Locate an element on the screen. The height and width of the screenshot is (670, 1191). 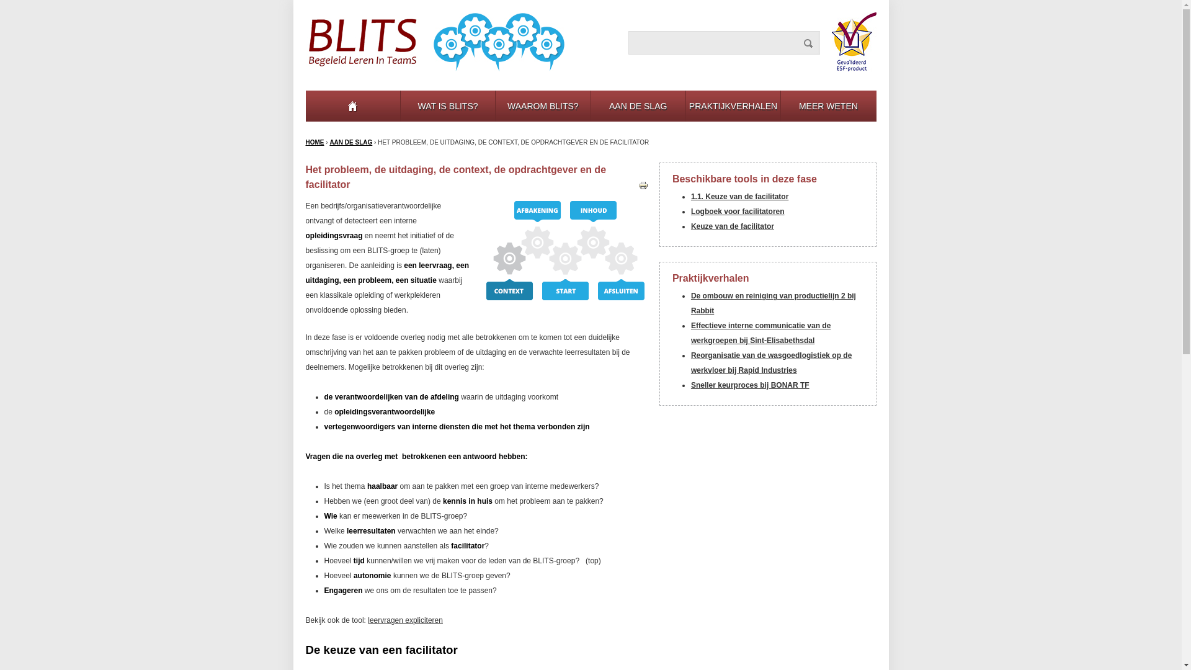
WAT IS BLITS? is located at coordinates (448, 106).